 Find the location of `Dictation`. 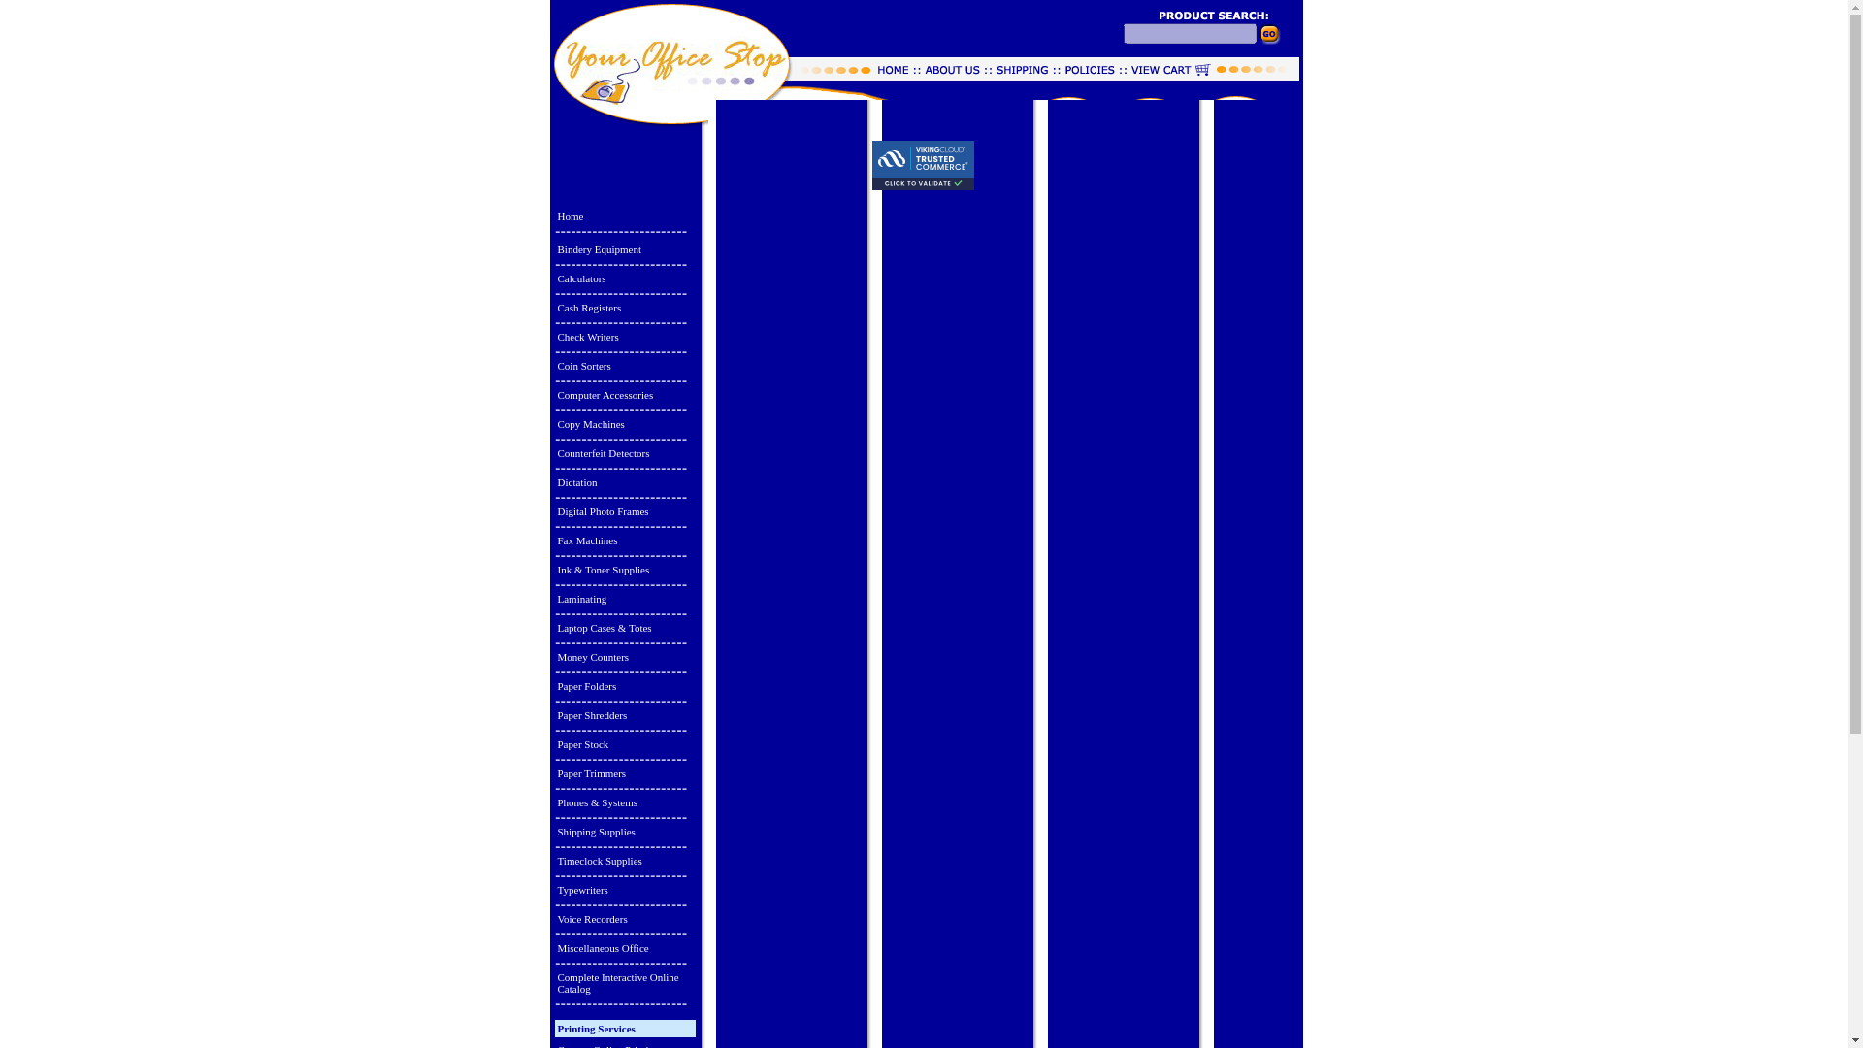

Dictation is located at coordinates (624, 481).